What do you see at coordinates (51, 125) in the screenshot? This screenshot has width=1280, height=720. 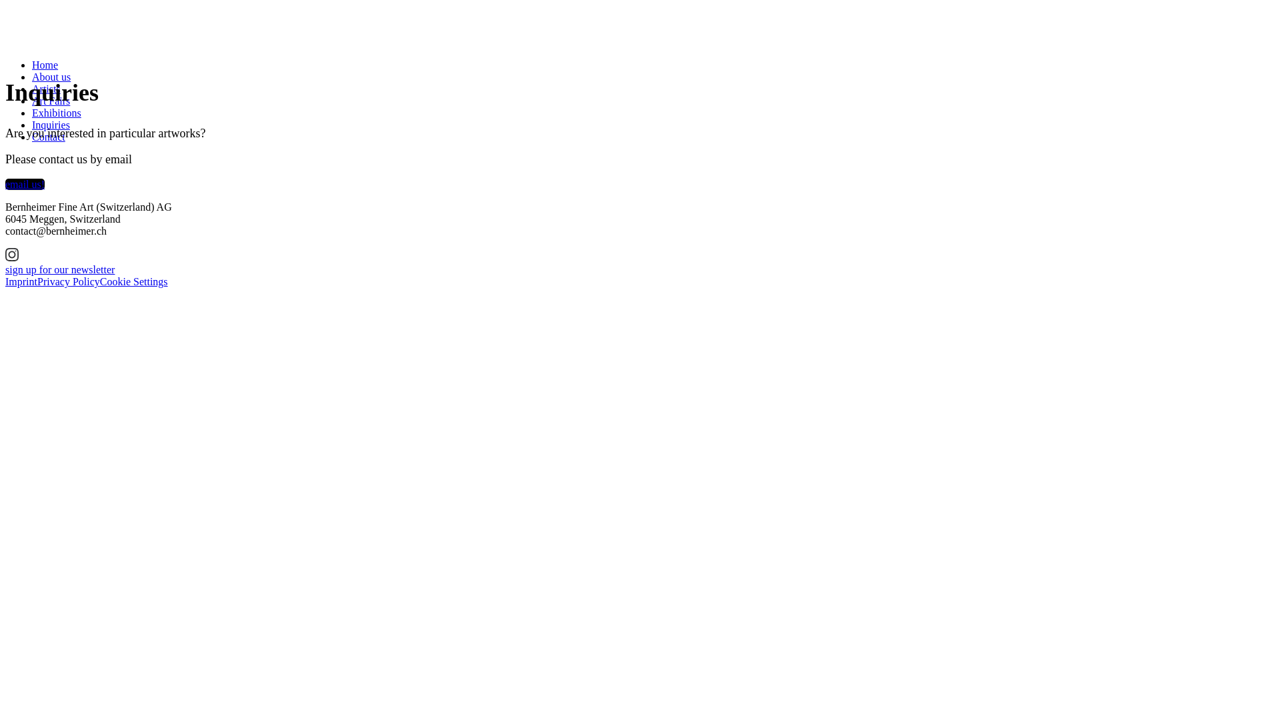 I see `Inquiries` at bounding box center [51, 125].